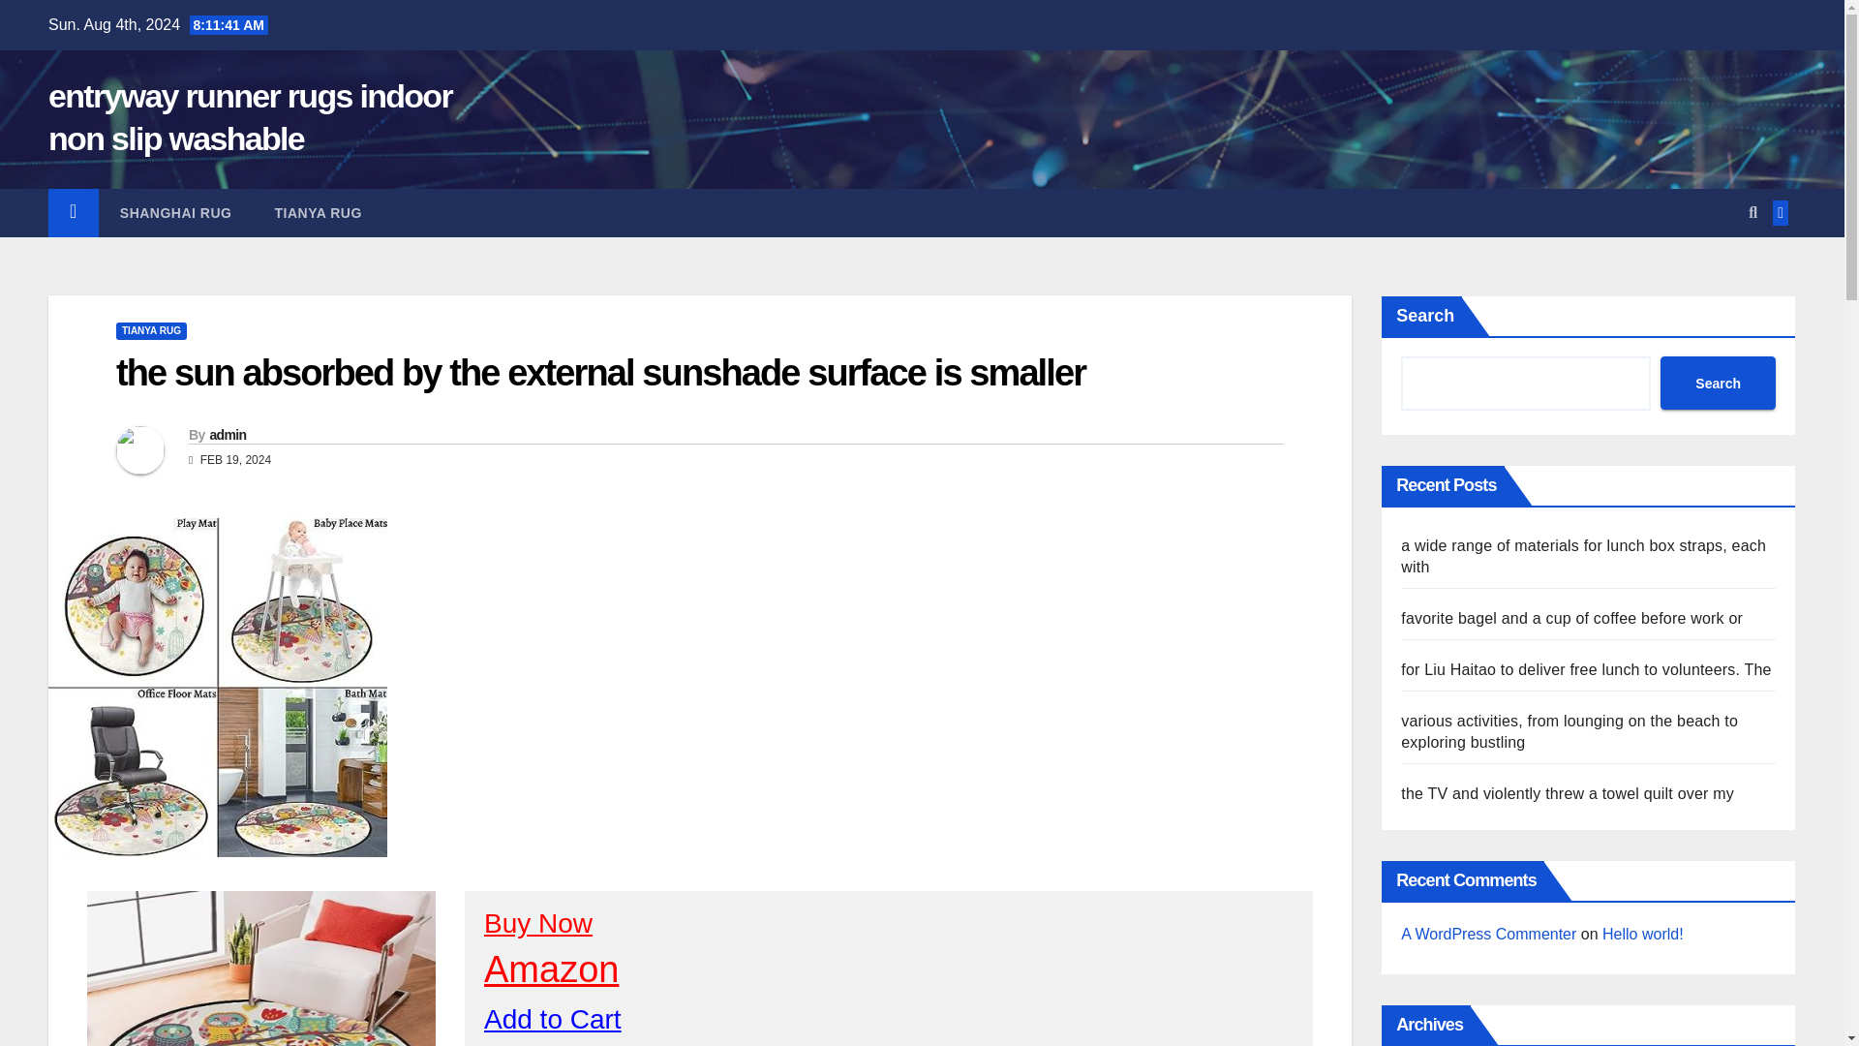 This screenshot has height=1046, width=1859. What do you see at coordinates (175, 213) in the screenshot?
I see `Shanghai rug` at bounding box center [175, 213].